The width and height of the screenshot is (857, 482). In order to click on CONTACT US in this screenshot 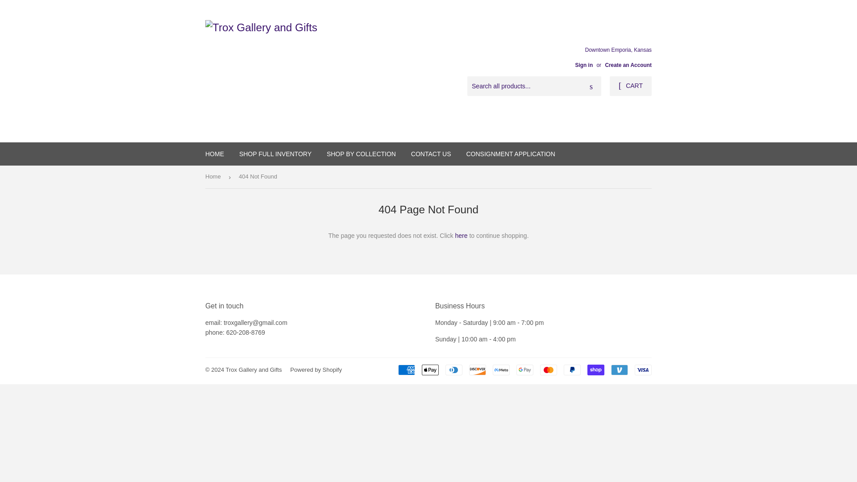, I will do `click(431, 154)`.